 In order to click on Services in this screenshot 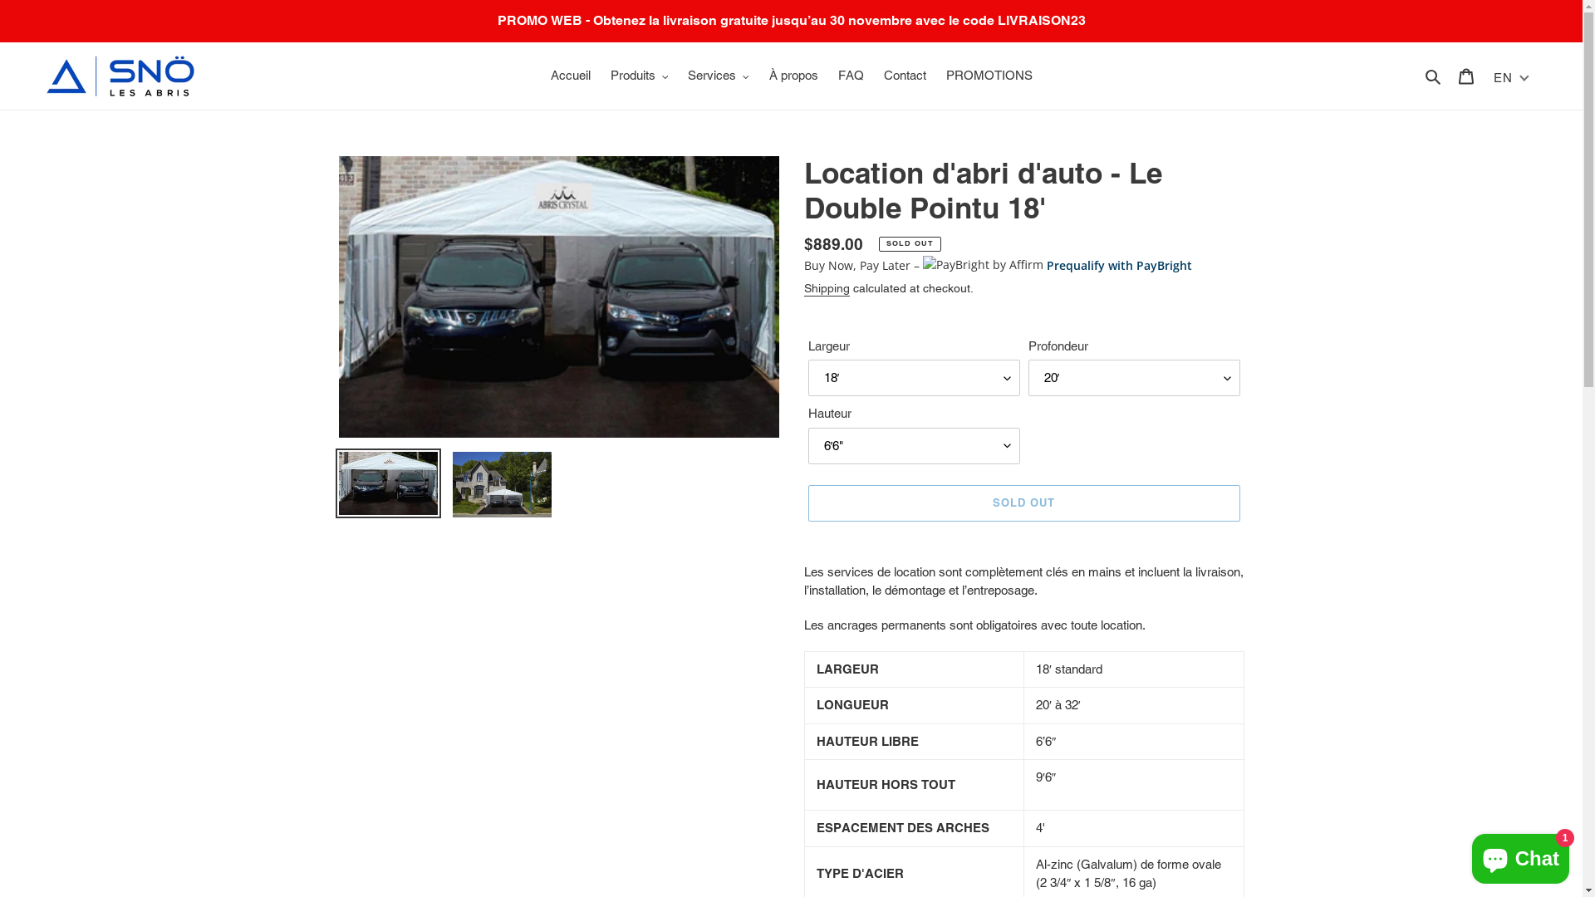, I will do `click(719, 76)`.